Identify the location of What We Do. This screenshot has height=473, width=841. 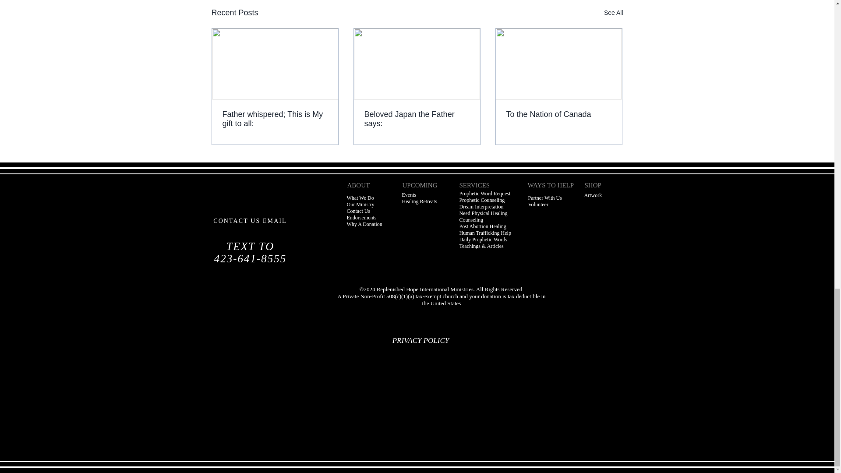
(360, 198).